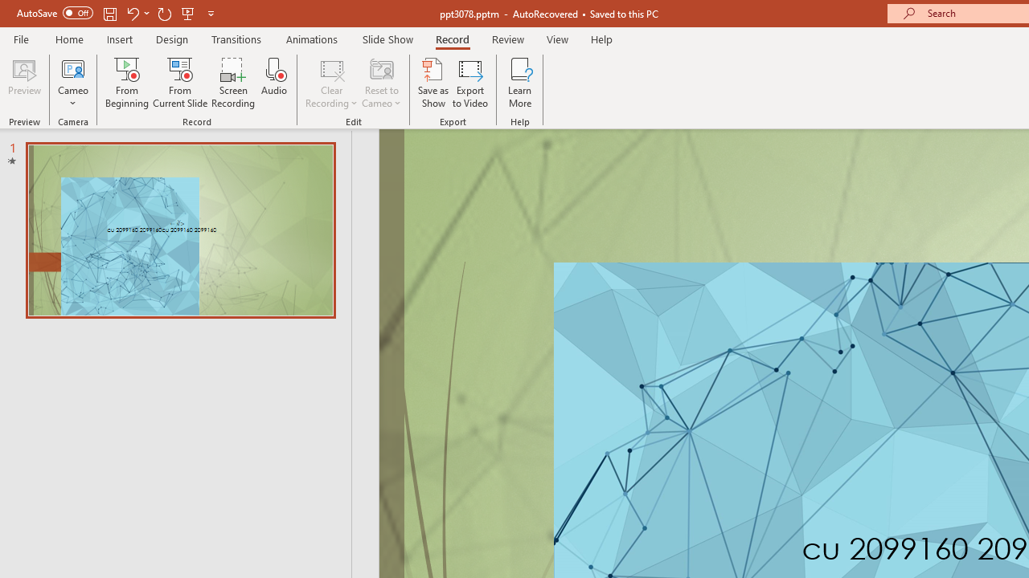 This screenshot has height=578, width=1029. What do you see at coordinates (433, 82) in the screenshot?
I see `Save as Show` at bounding box center [433, 82].